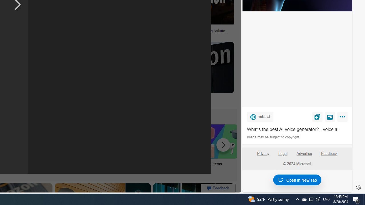 This screenshot has width=365, height=205. Describe the element at coordinates (189, 74) in the screenshot. I see `Amazonprotothema.grSave` at that location.